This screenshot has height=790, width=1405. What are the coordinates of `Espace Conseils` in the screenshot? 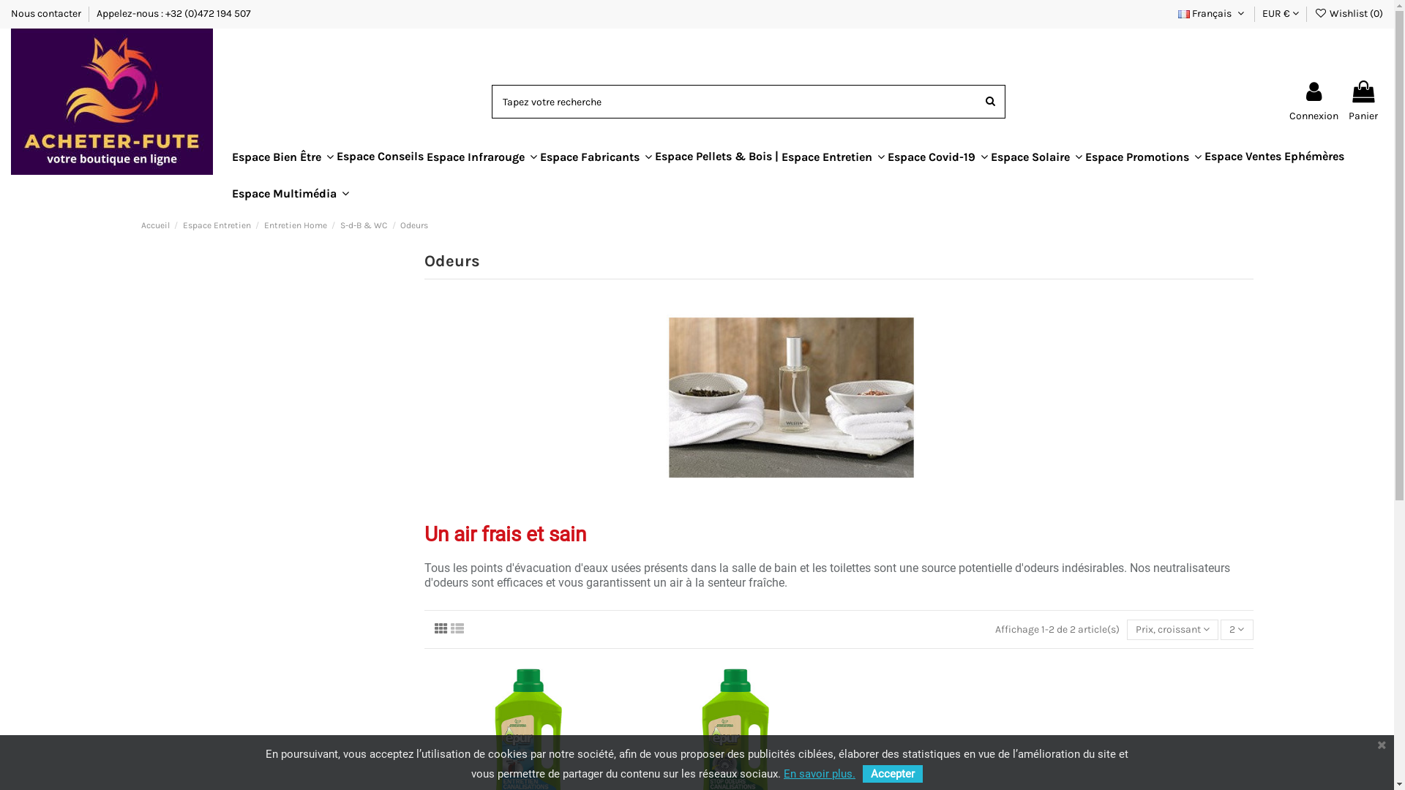 It's located at (381, 157).